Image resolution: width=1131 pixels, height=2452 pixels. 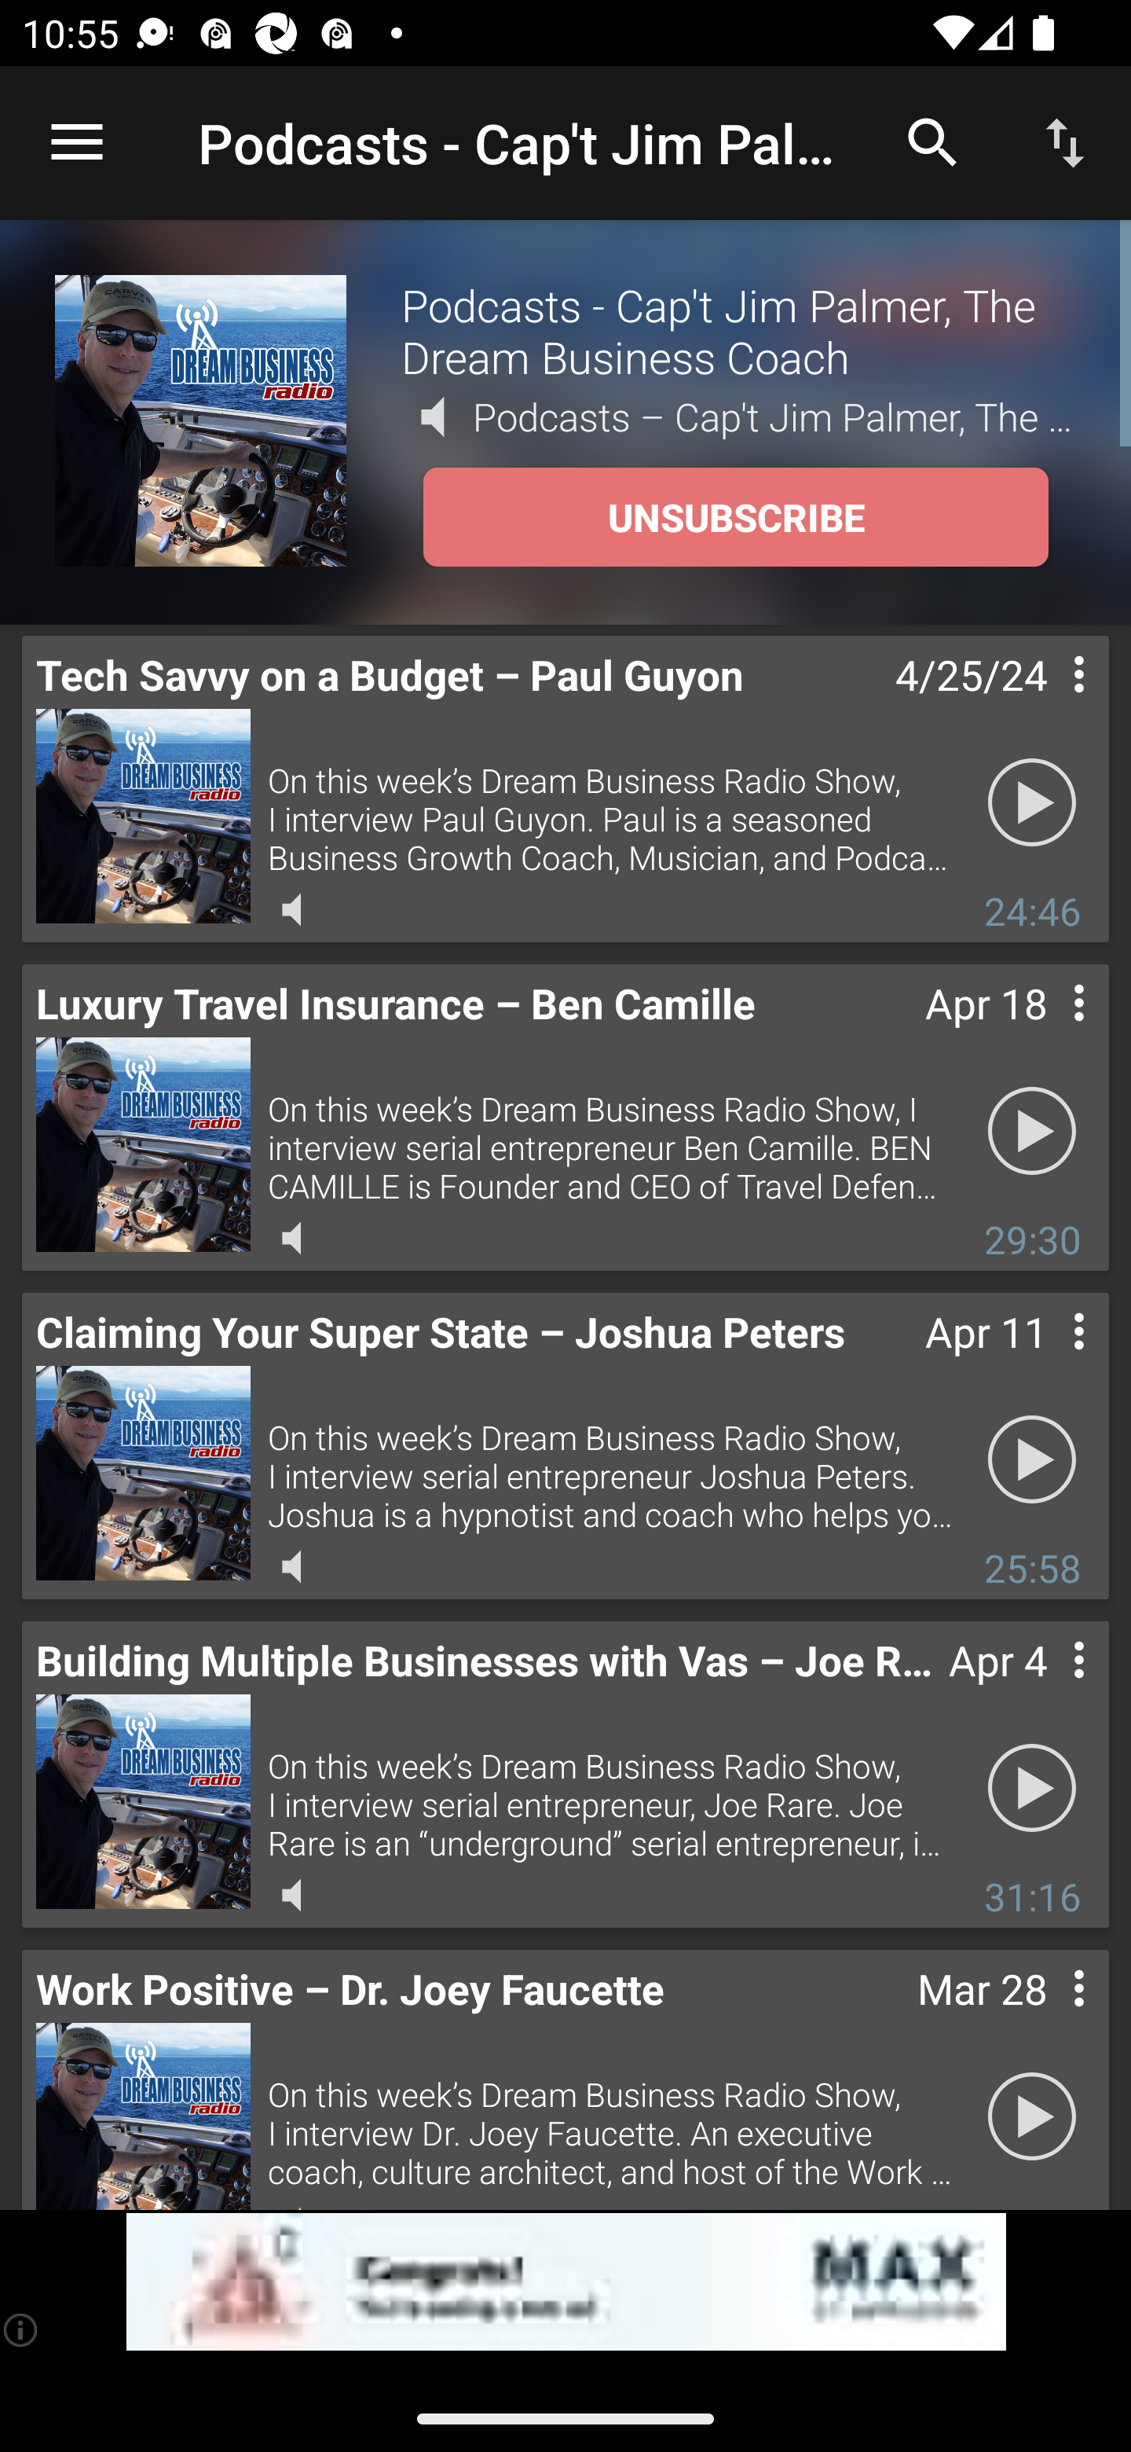 I want to click on (i), so click(x=22, y=2329).